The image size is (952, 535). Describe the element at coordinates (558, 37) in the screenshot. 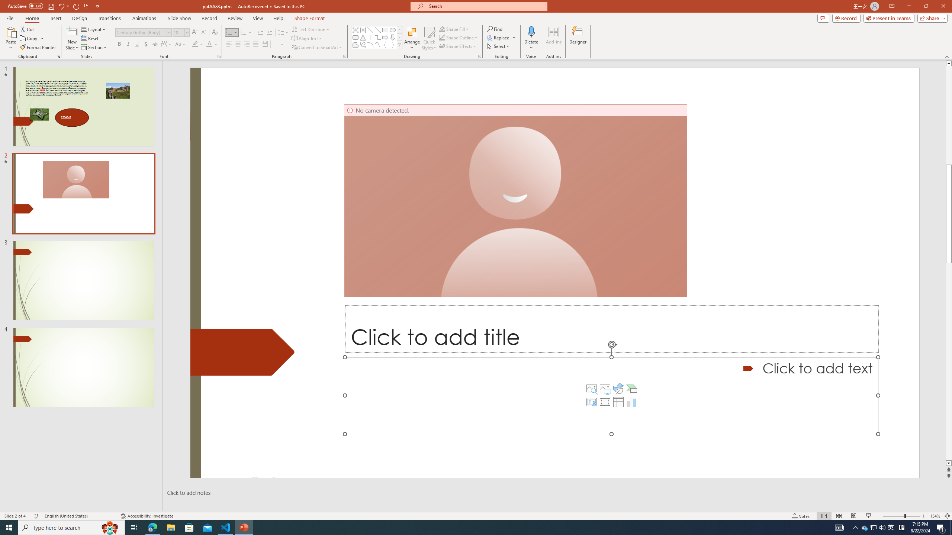

I see `Relaxed Perspective, White` at that location.